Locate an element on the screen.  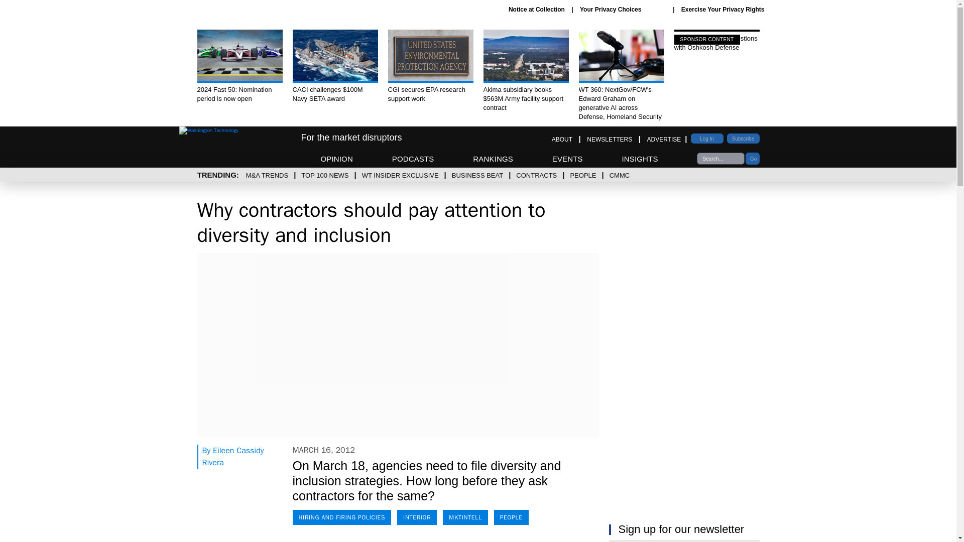
CGI secures EPA research support work is located at coordinates (430, 66).